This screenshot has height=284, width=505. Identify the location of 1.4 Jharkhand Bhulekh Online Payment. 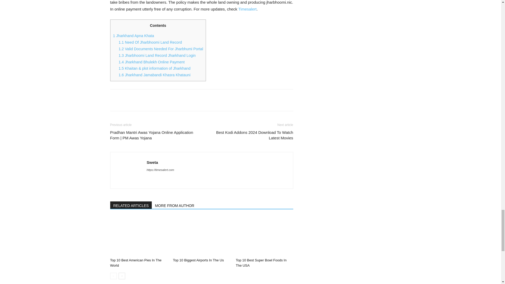
(151, 62).